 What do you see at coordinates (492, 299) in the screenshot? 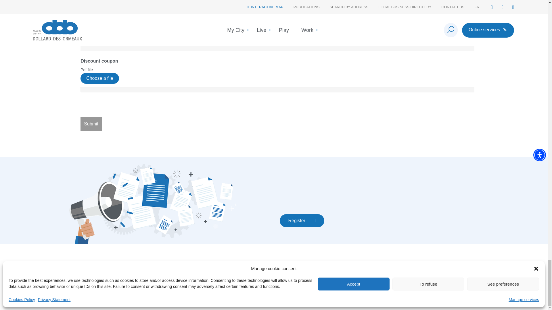
I see `Engineered by Activis, Your web agency` at bounding box center [492, 299].